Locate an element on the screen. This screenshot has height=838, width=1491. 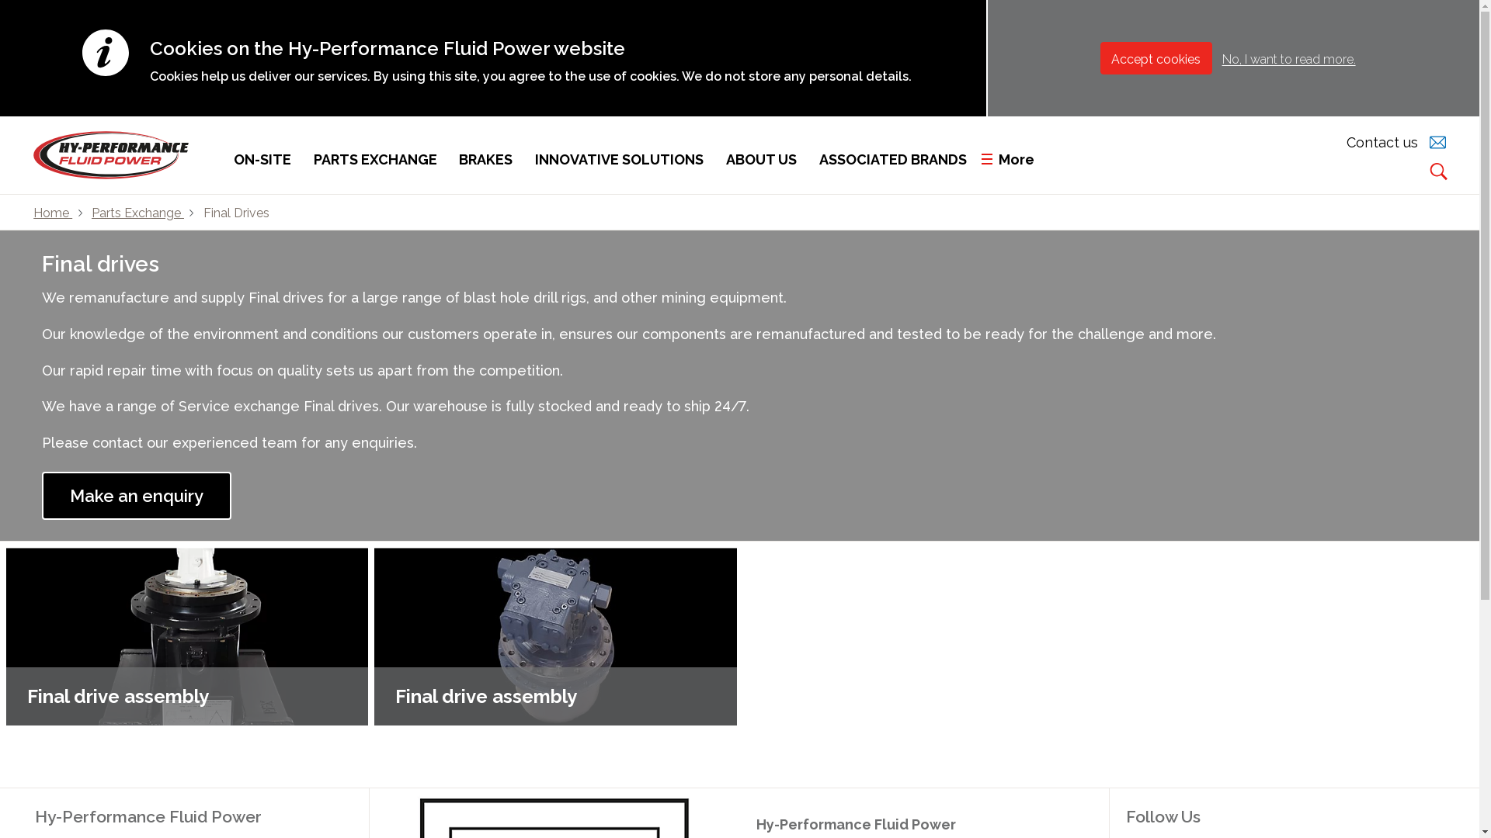
Make an enquiry is located at coordinates (137, 497).